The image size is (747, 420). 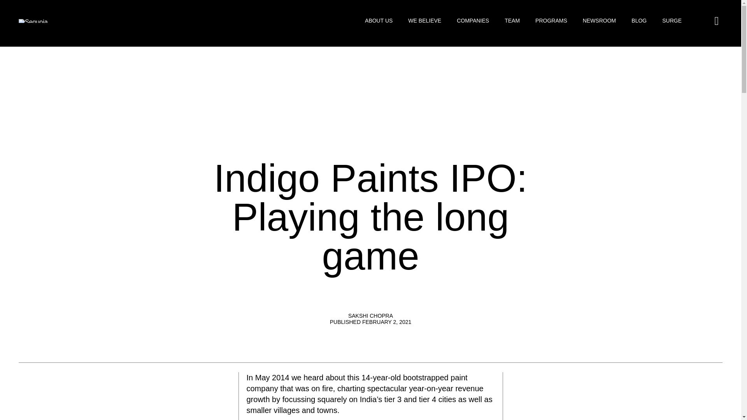 I want to click on ABOUT US, so click(x=379, y=21).